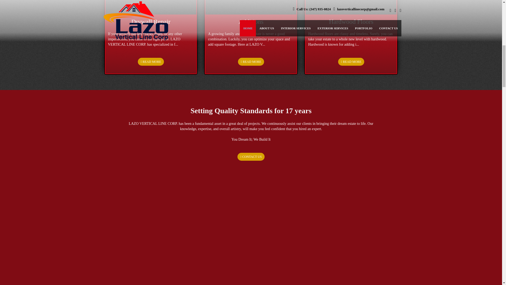 The width and height of the screenshot is (506, 285). I want to click on CONTACT US, so click(251, 156).